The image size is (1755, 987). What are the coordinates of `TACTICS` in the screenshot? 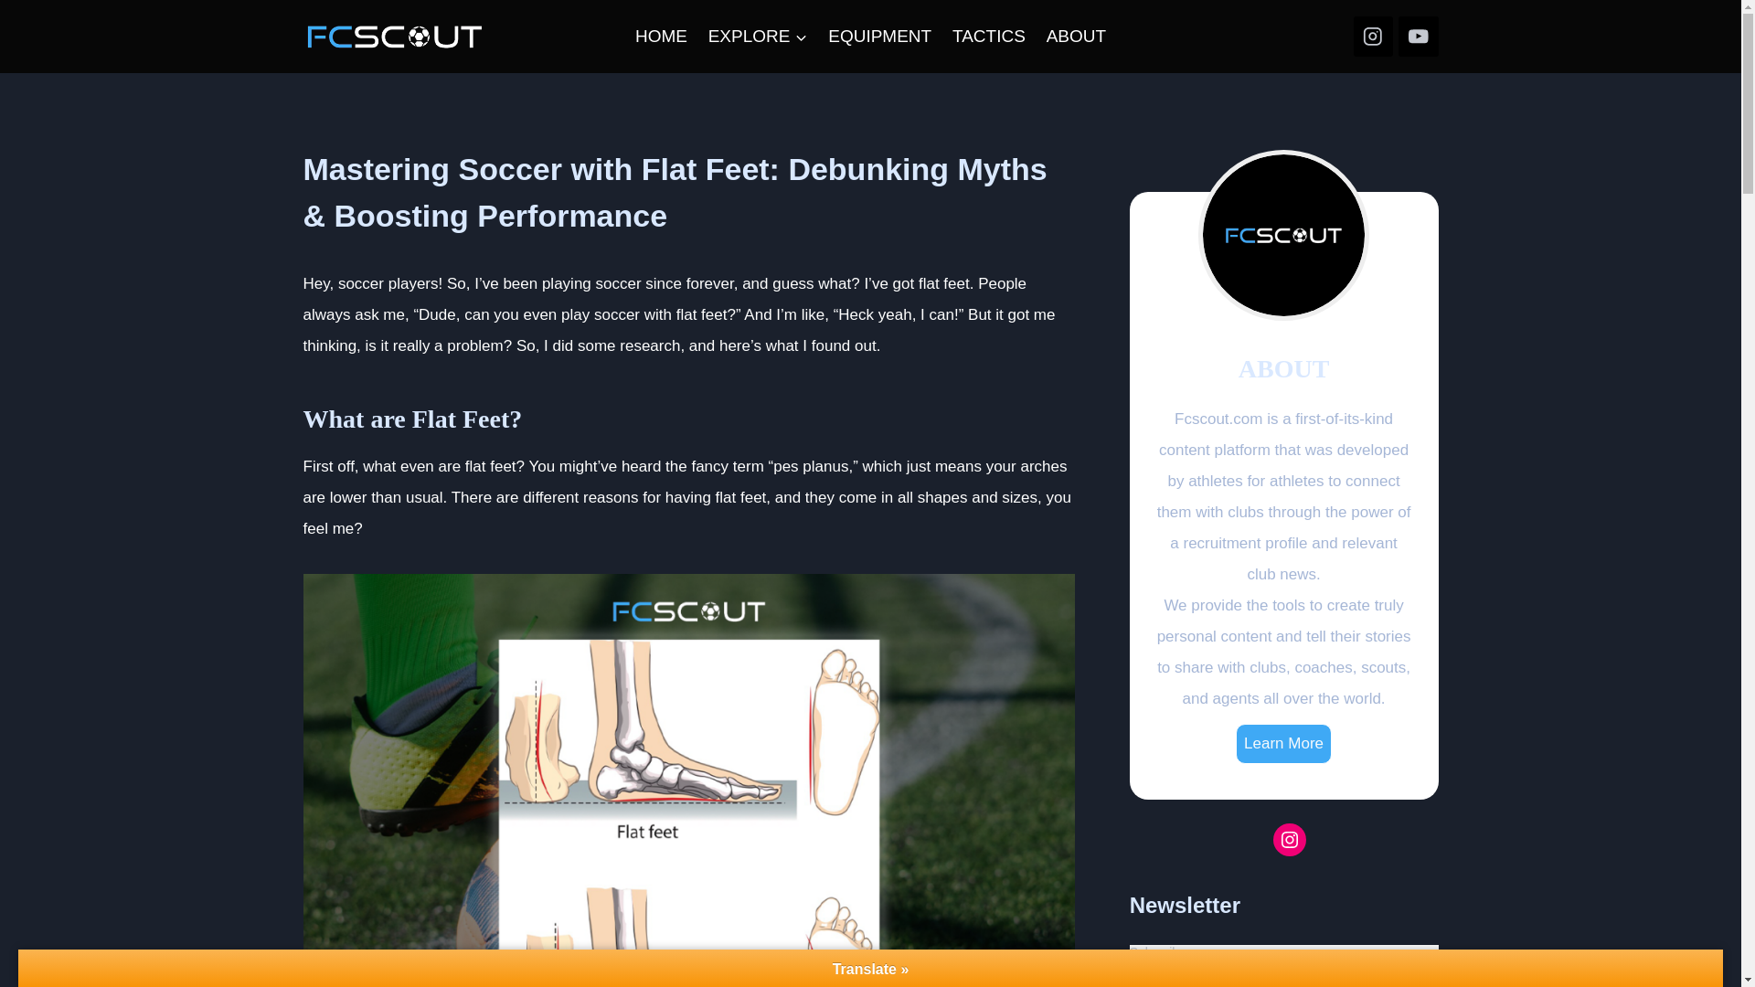 It's located at (989, 37).